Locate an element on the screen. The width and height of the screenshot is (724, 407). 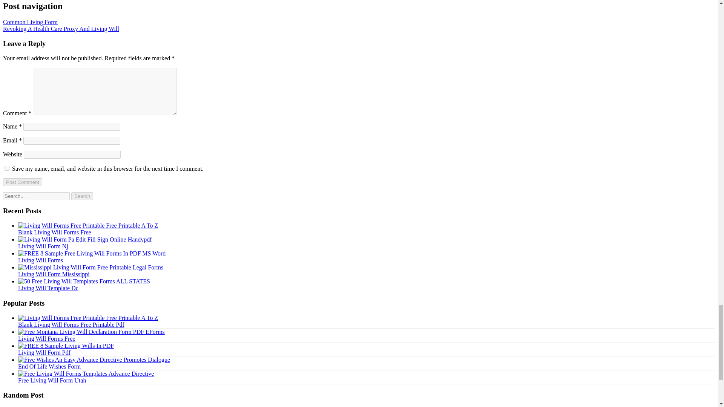
Post Comment is located at coordinates (22, 182).